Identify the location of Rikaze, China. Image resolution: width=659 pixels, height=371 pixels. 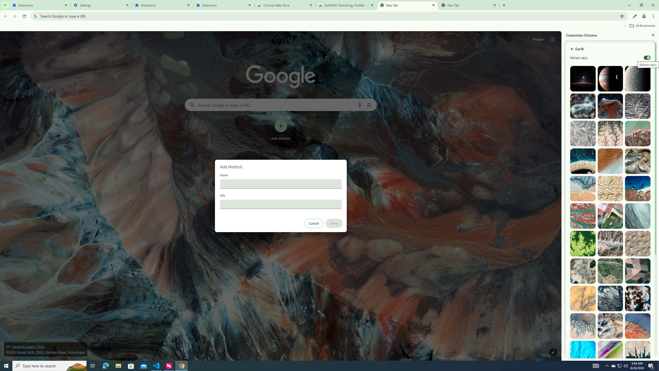
(610, 243).